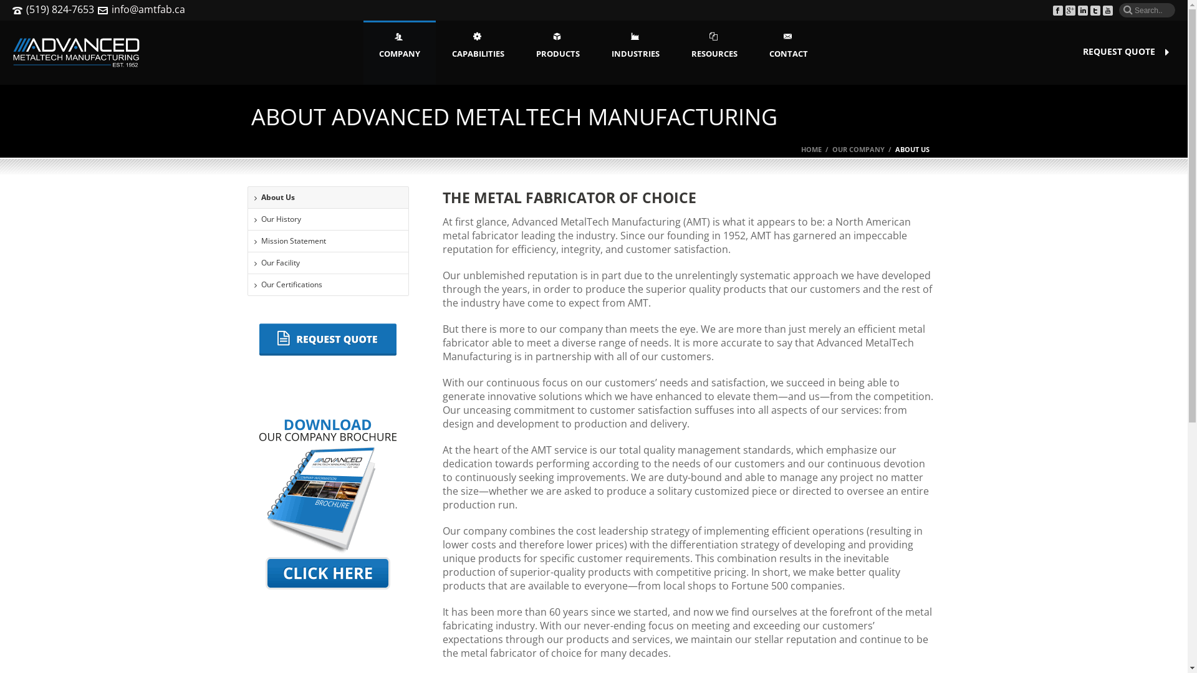 This screenshot has height=673, width=1197. What do you see at coordinates (1108, 11) in the screenshot?
I see `youtube` at bounding box center [1108, 11].